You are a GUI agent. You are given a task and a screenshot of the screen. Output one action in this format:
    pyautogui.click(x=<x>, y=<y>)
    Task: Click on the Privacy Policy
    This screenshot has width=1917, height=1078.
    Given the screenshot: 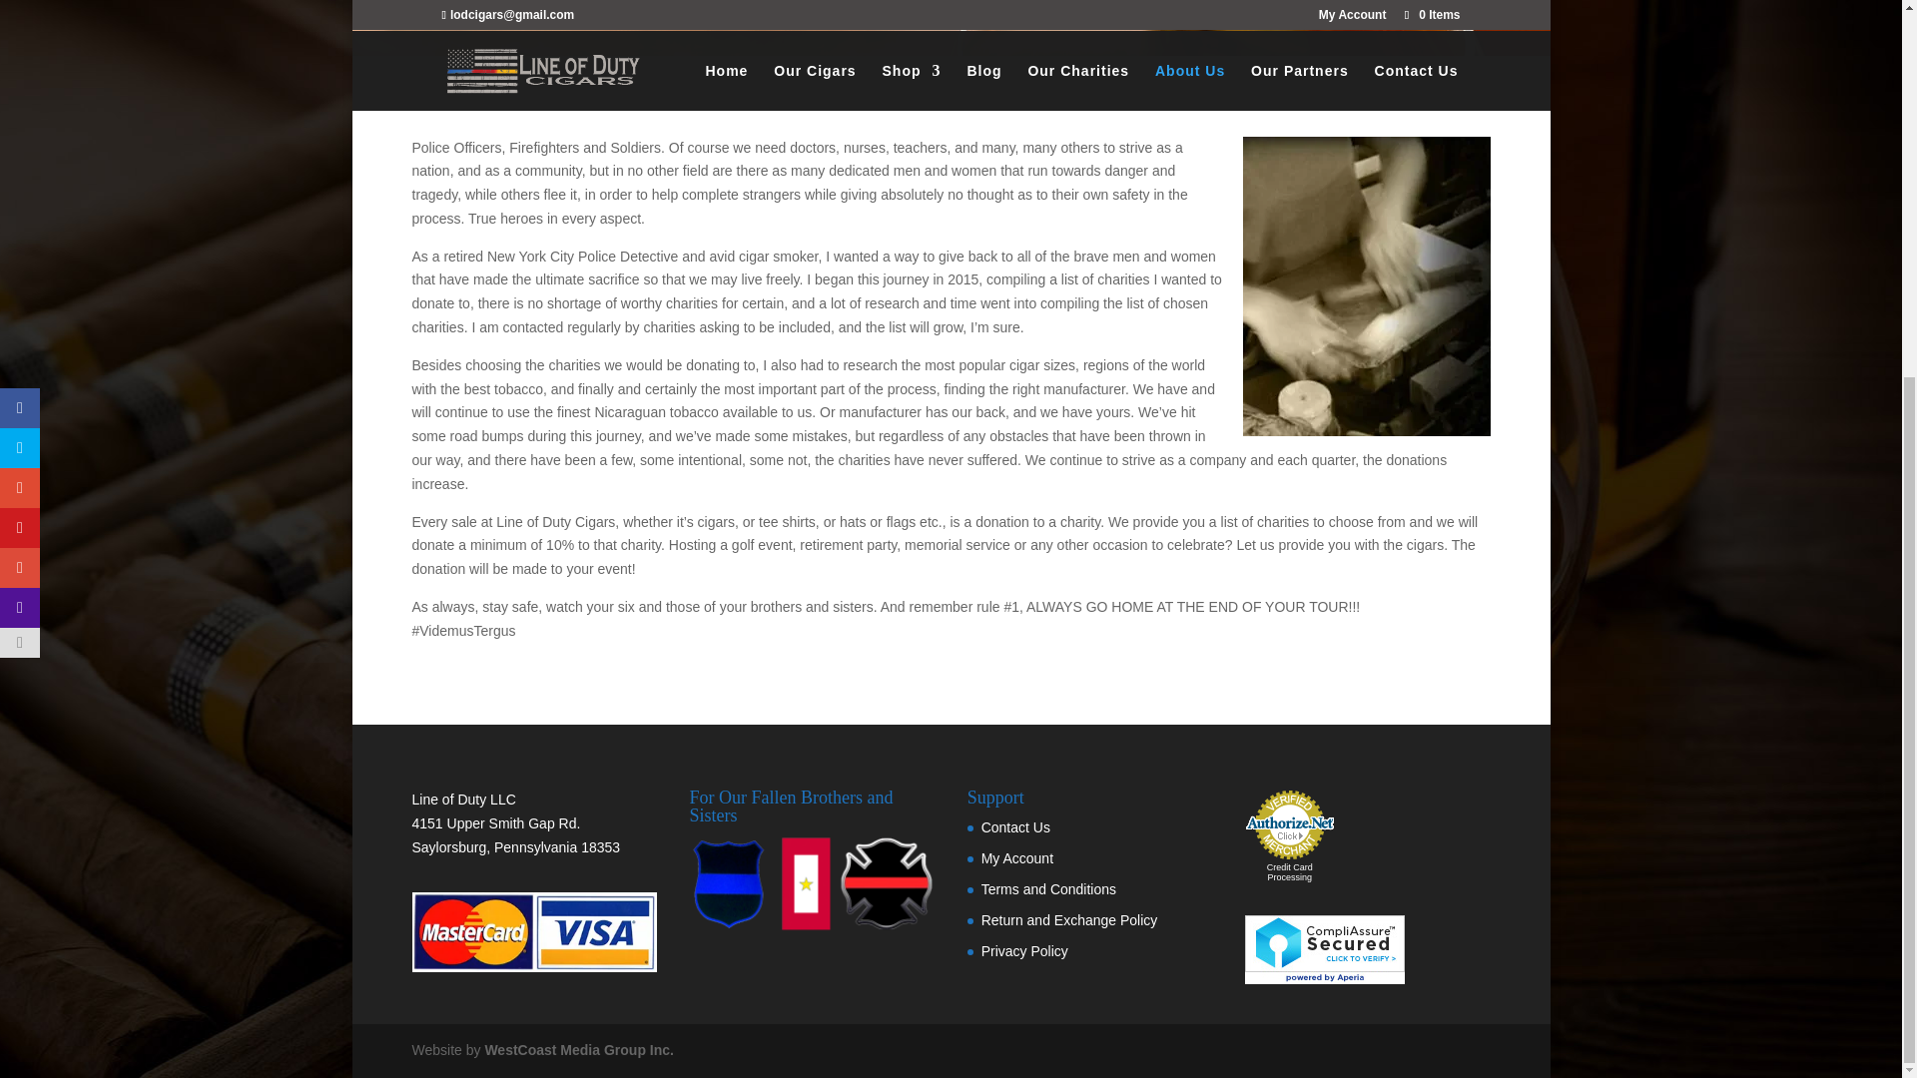 What is the action you would take?
    pyautogui.click(x=1024, y=951)
    